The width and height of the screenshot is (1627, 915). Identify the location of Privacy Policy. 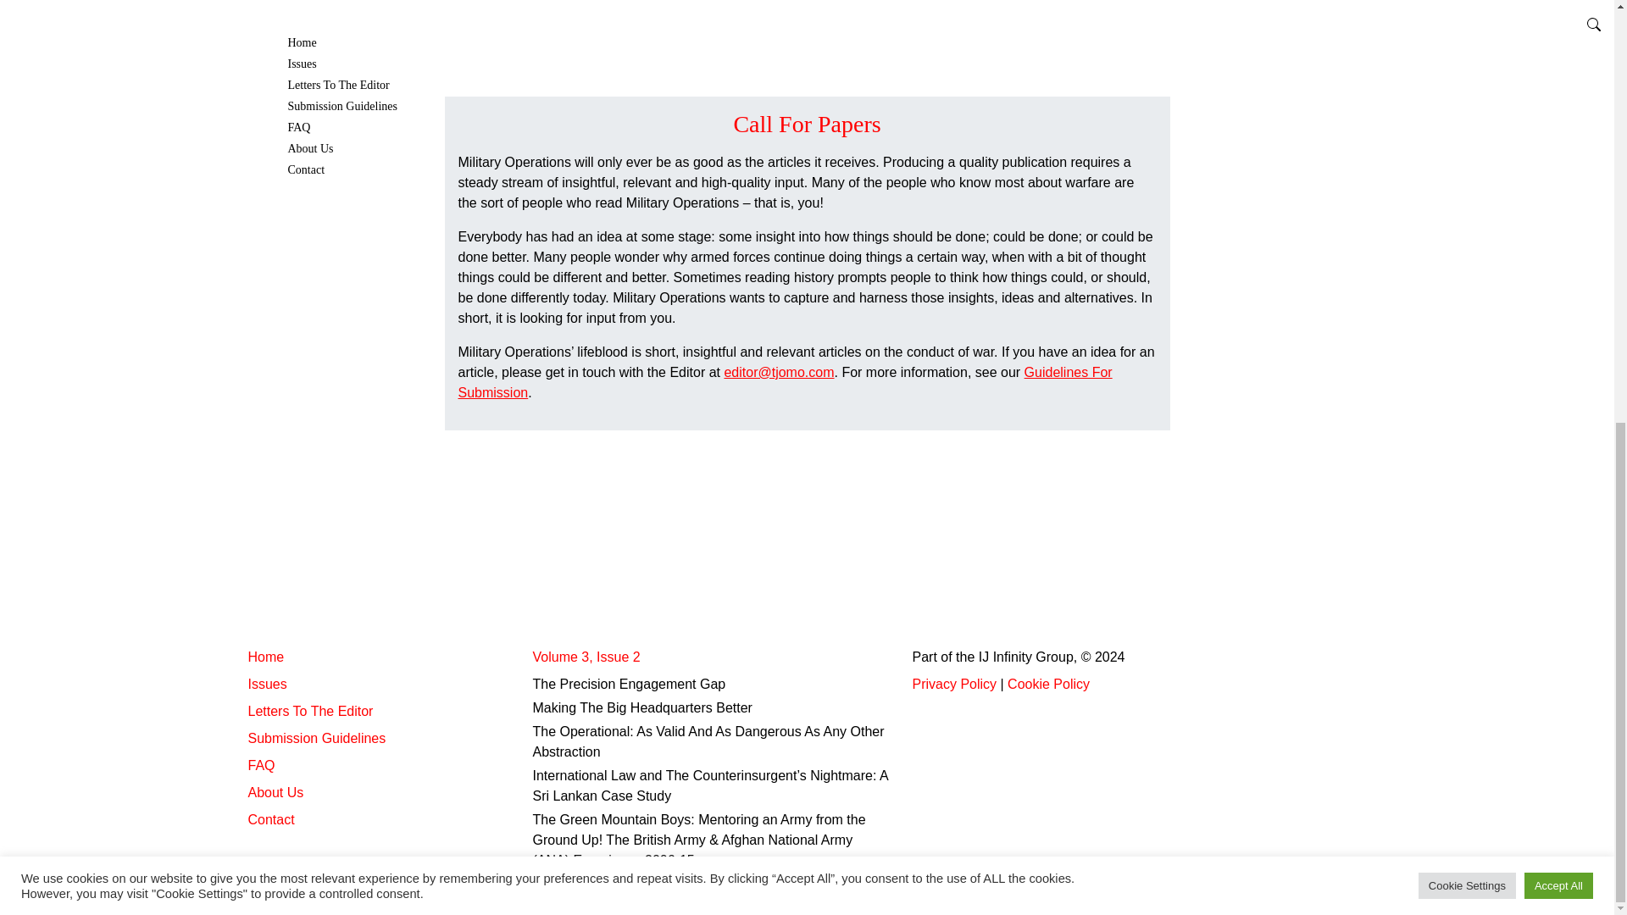
(953, 685).